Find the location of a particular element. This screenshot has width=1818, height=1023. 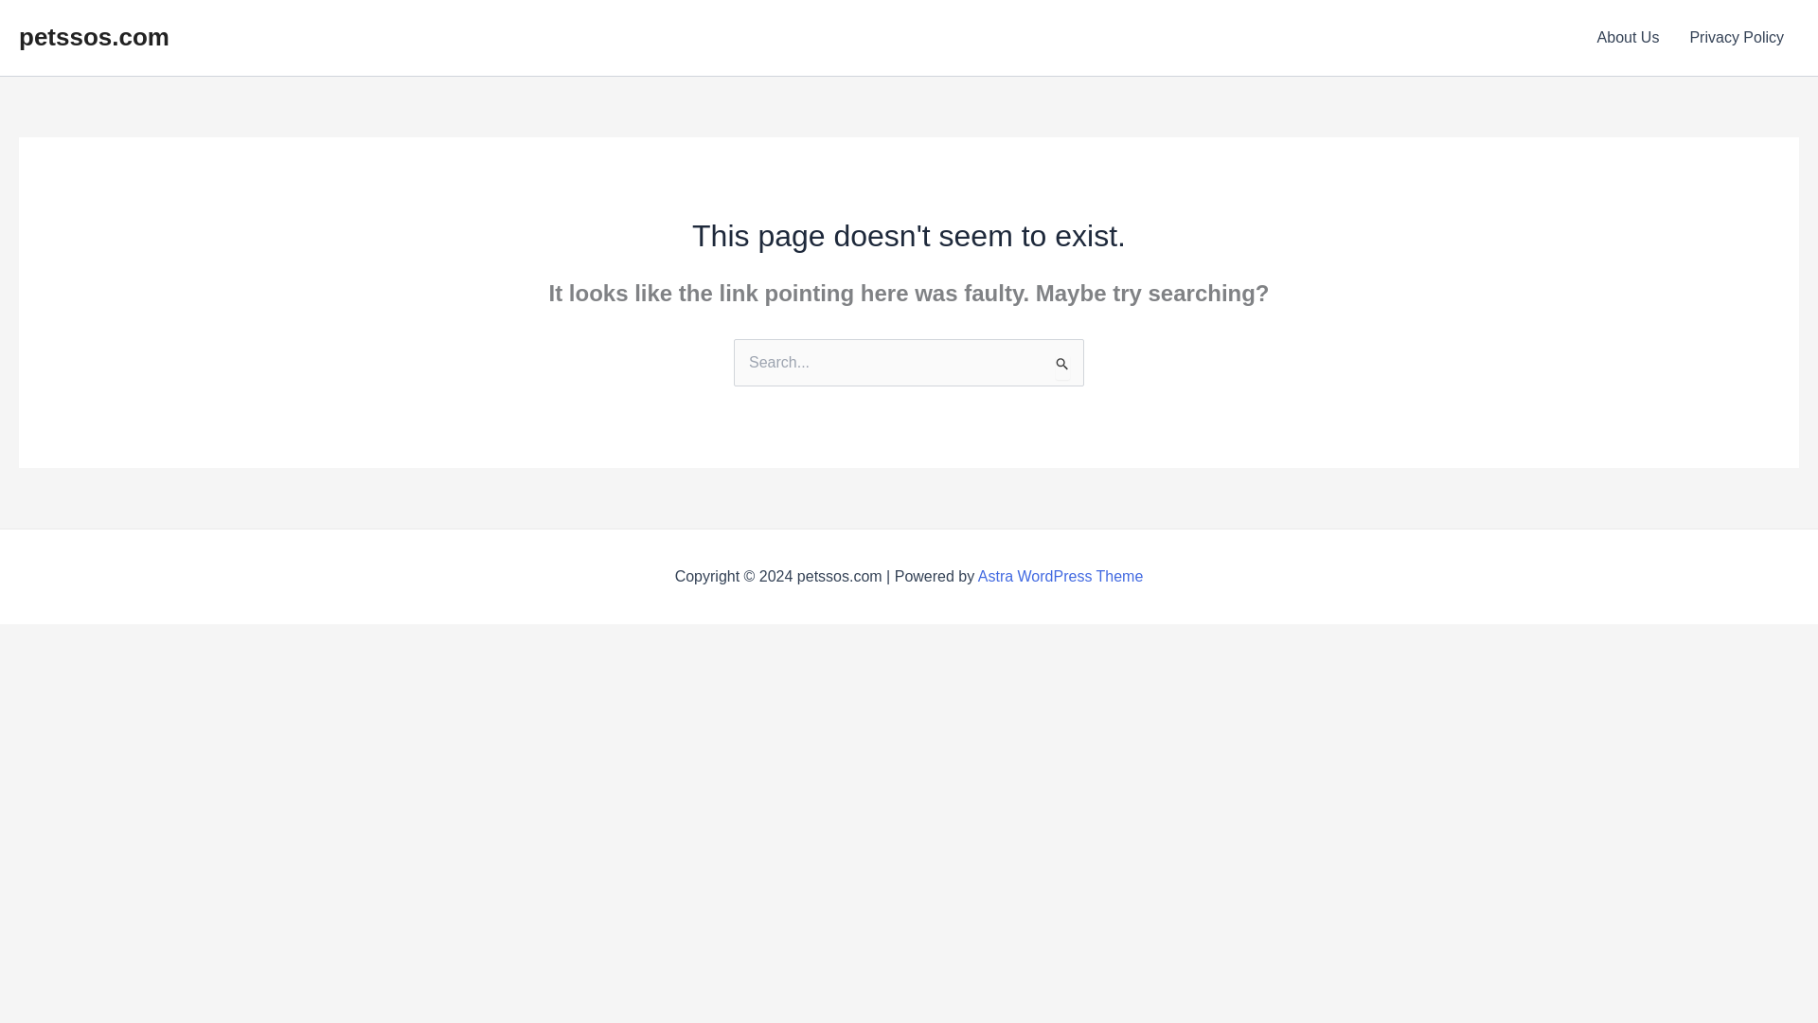

Privacy Policy is located at coordinates (1737, 38).